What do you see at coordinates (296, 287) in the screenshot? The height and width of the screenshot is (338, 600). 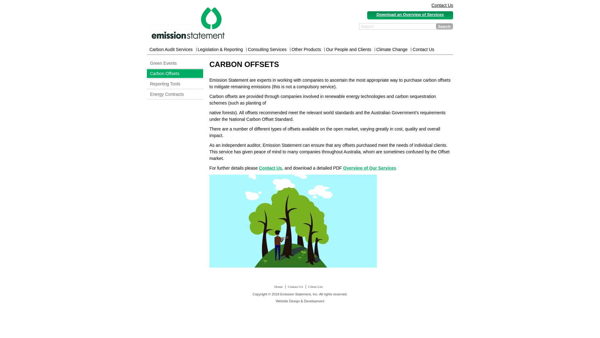 I see `Contact Us` at bounding box center [296, 287].